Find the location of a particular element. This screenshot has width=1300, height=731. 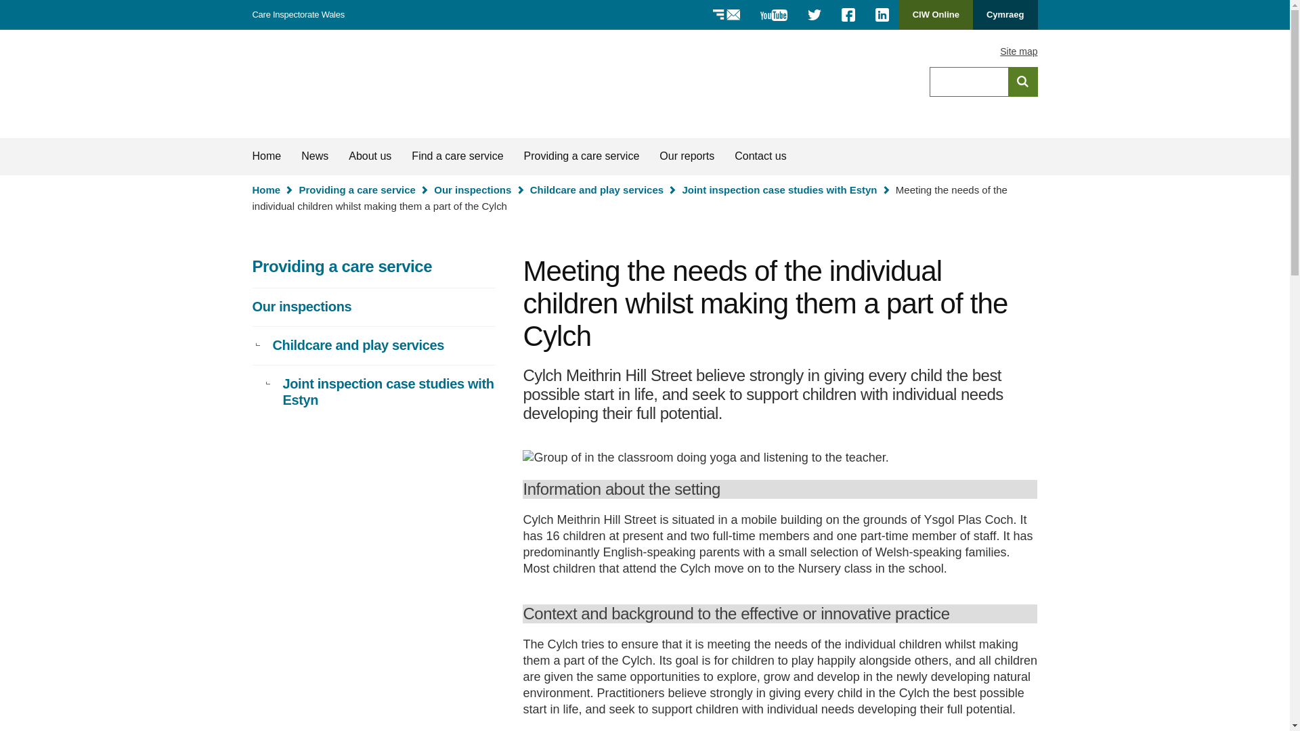

Linkedin is located at coordinates (882, 15).